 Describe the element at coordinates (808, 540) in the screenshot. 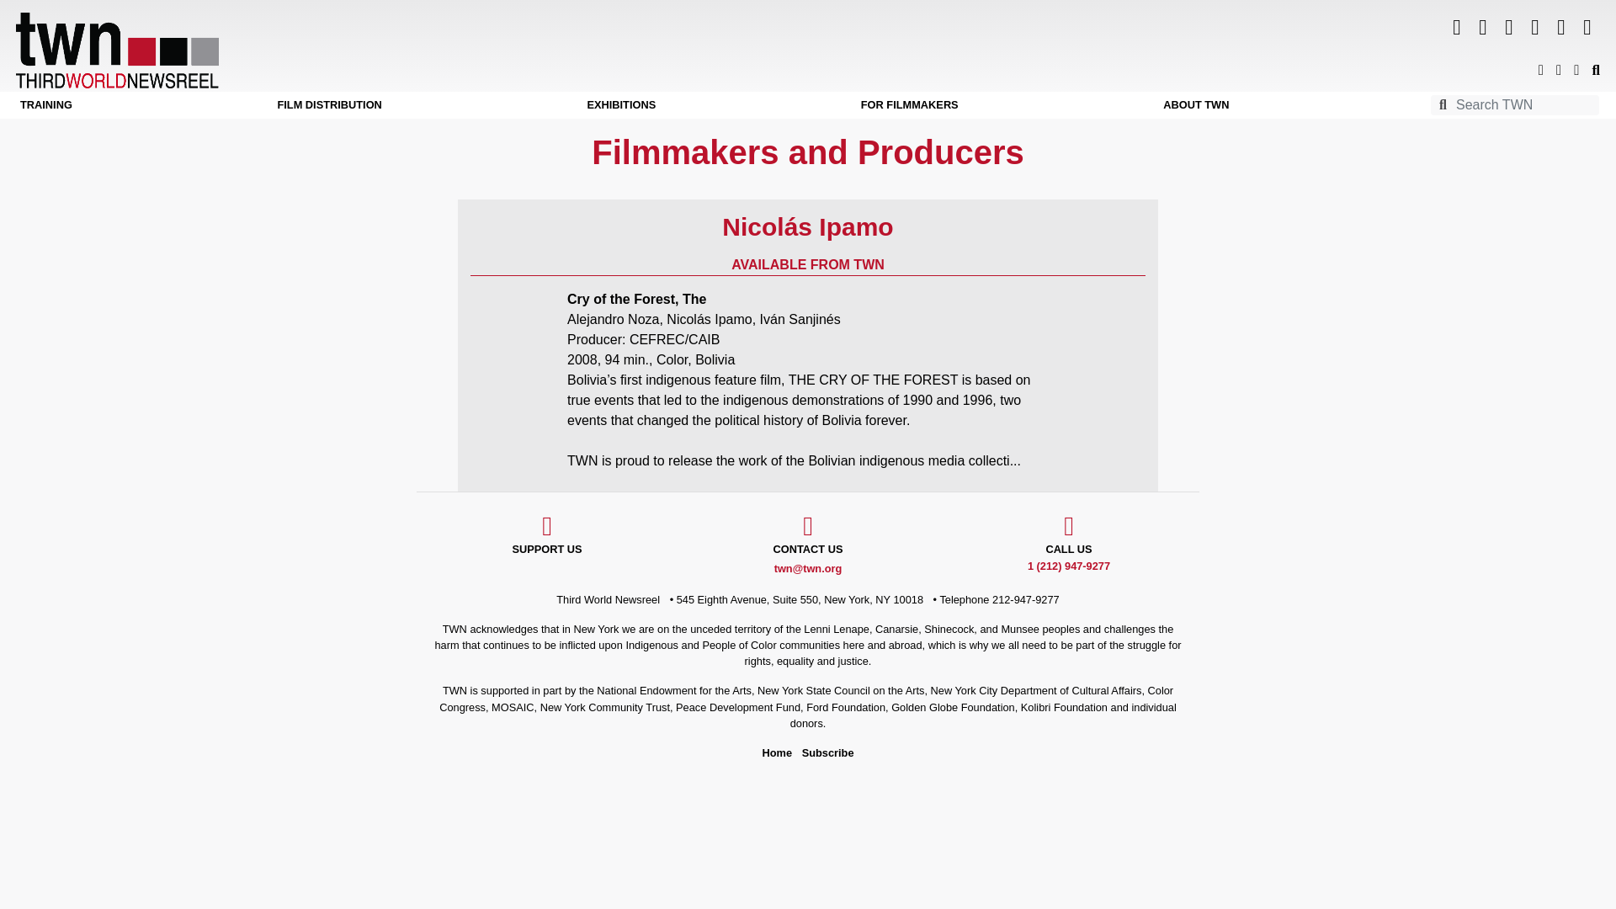

I see `Contact TWN` at that location.